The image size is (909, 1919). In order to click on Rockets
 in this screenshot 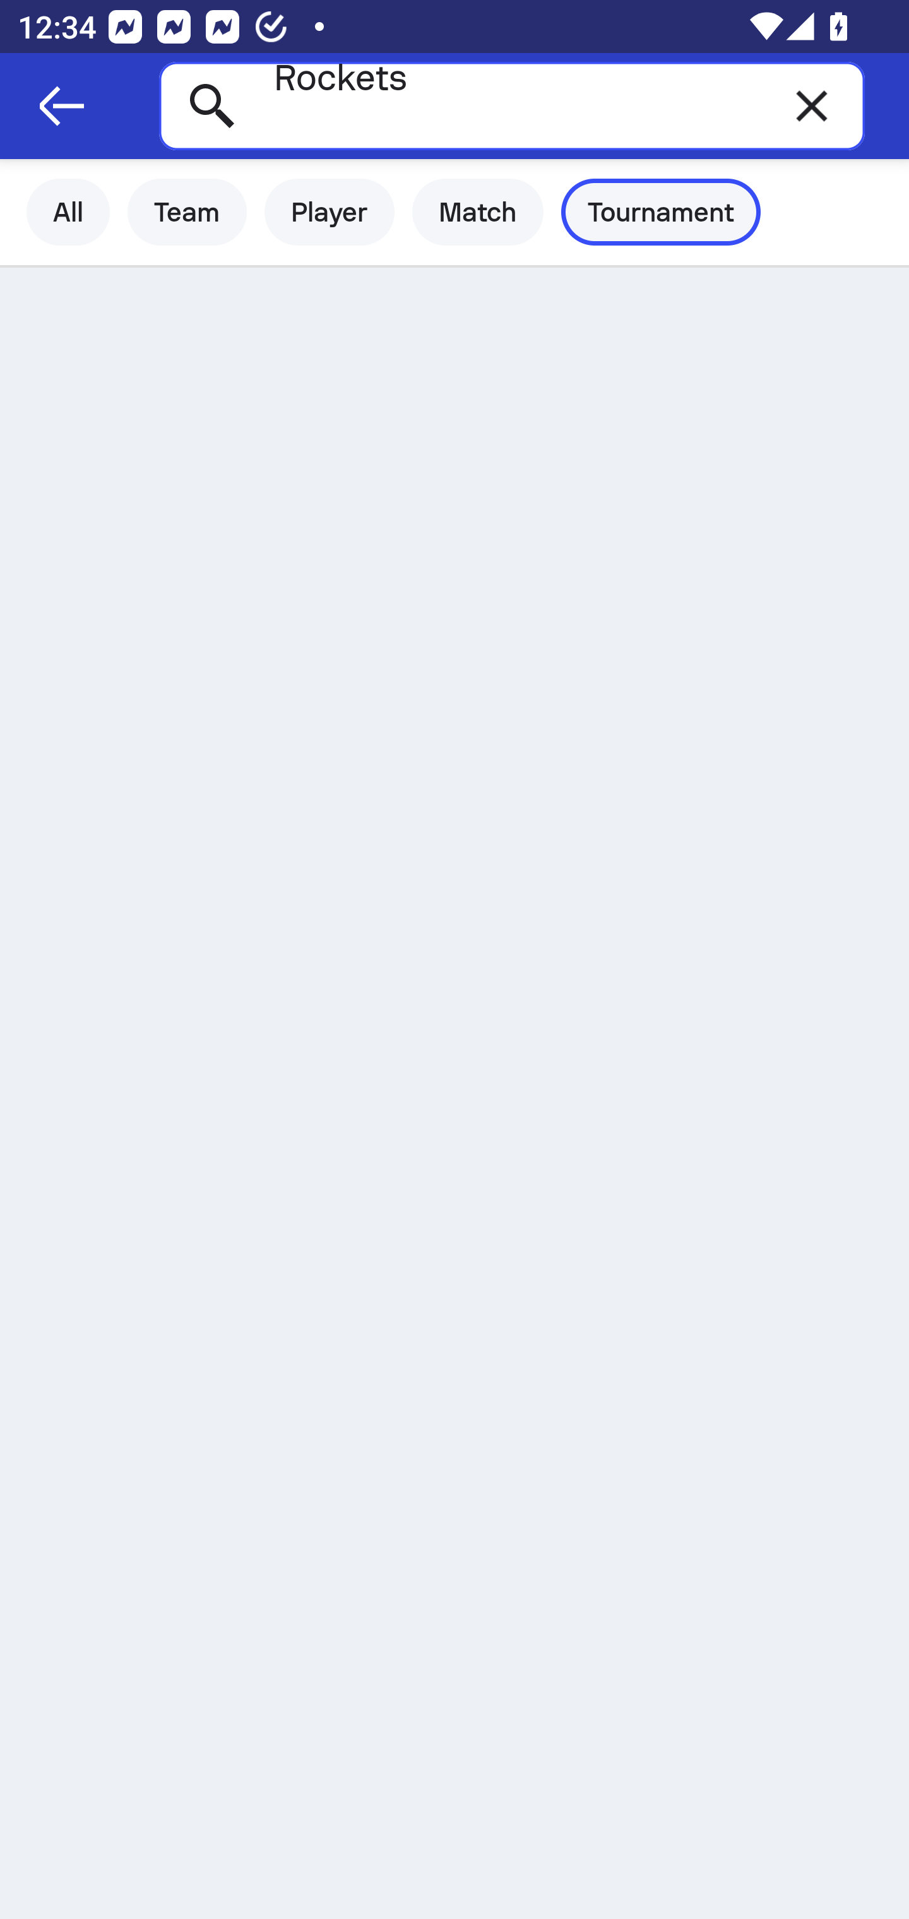, I will do `click(511, 105)`.